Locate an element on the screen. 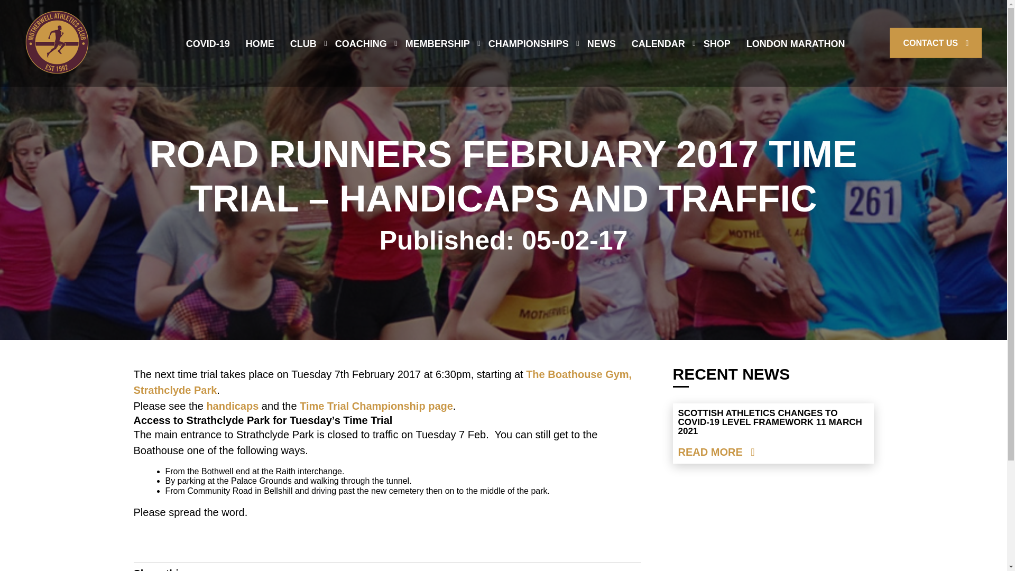 The width and height of the screenshot is (1015, 571). Time Trial Championship page is located at coordinates (376, 406).